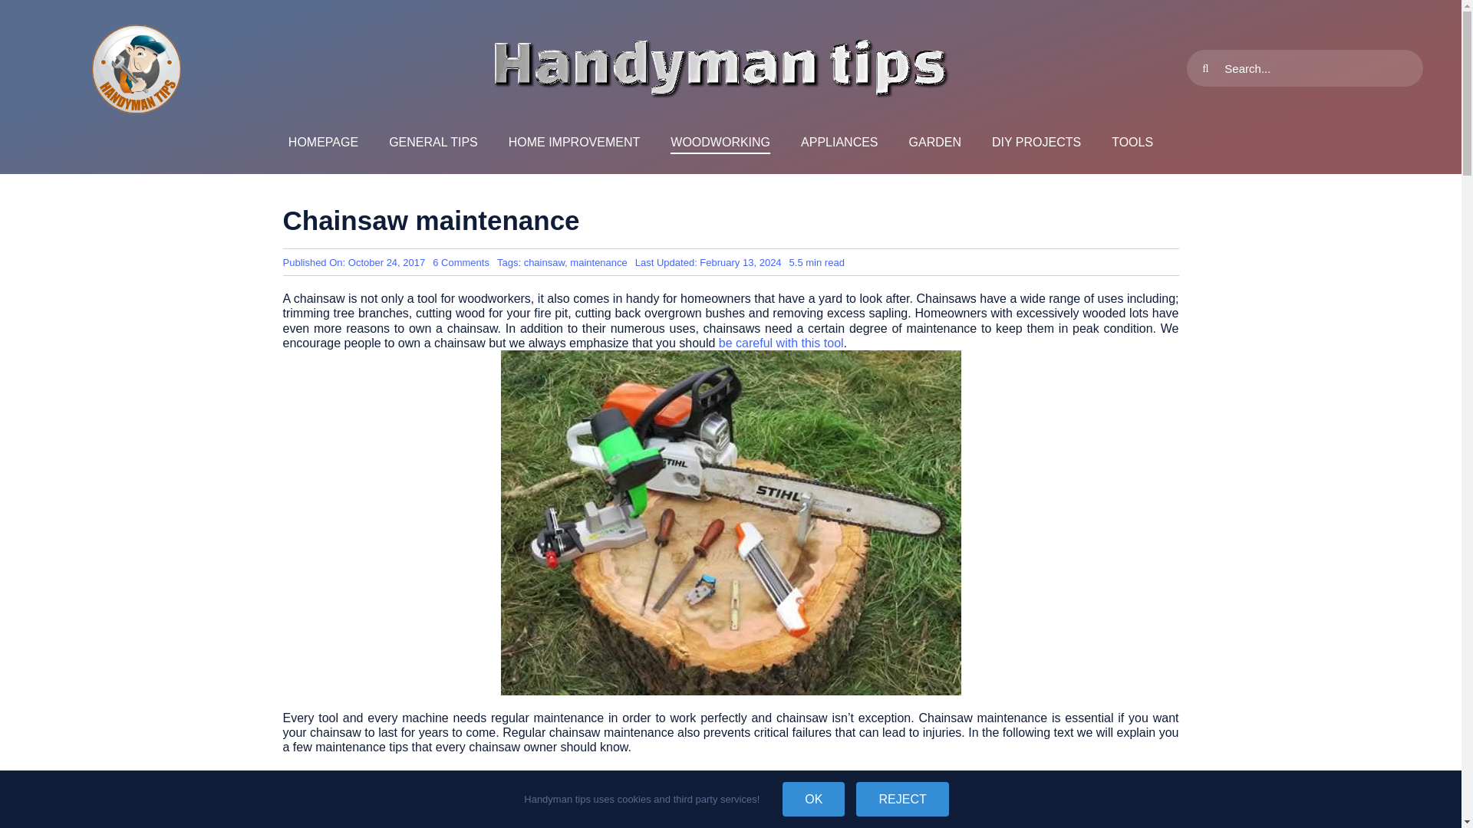  Describe the element at coordinates (433, 143) in the screenshot. I see `chainsaw` at that location.